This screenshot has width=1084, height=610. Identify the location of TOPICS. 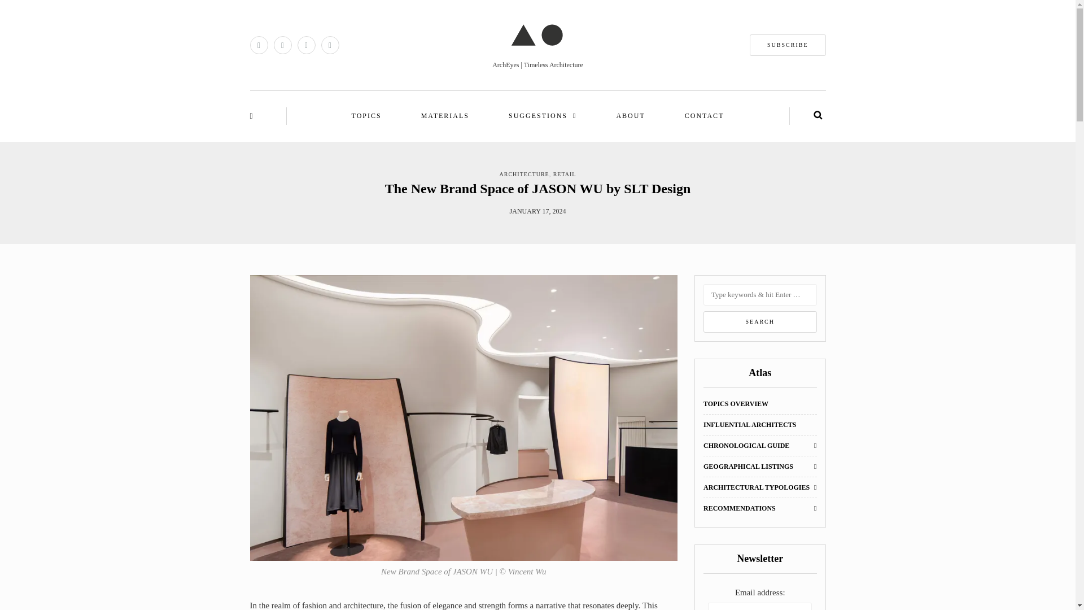
(367, 116).